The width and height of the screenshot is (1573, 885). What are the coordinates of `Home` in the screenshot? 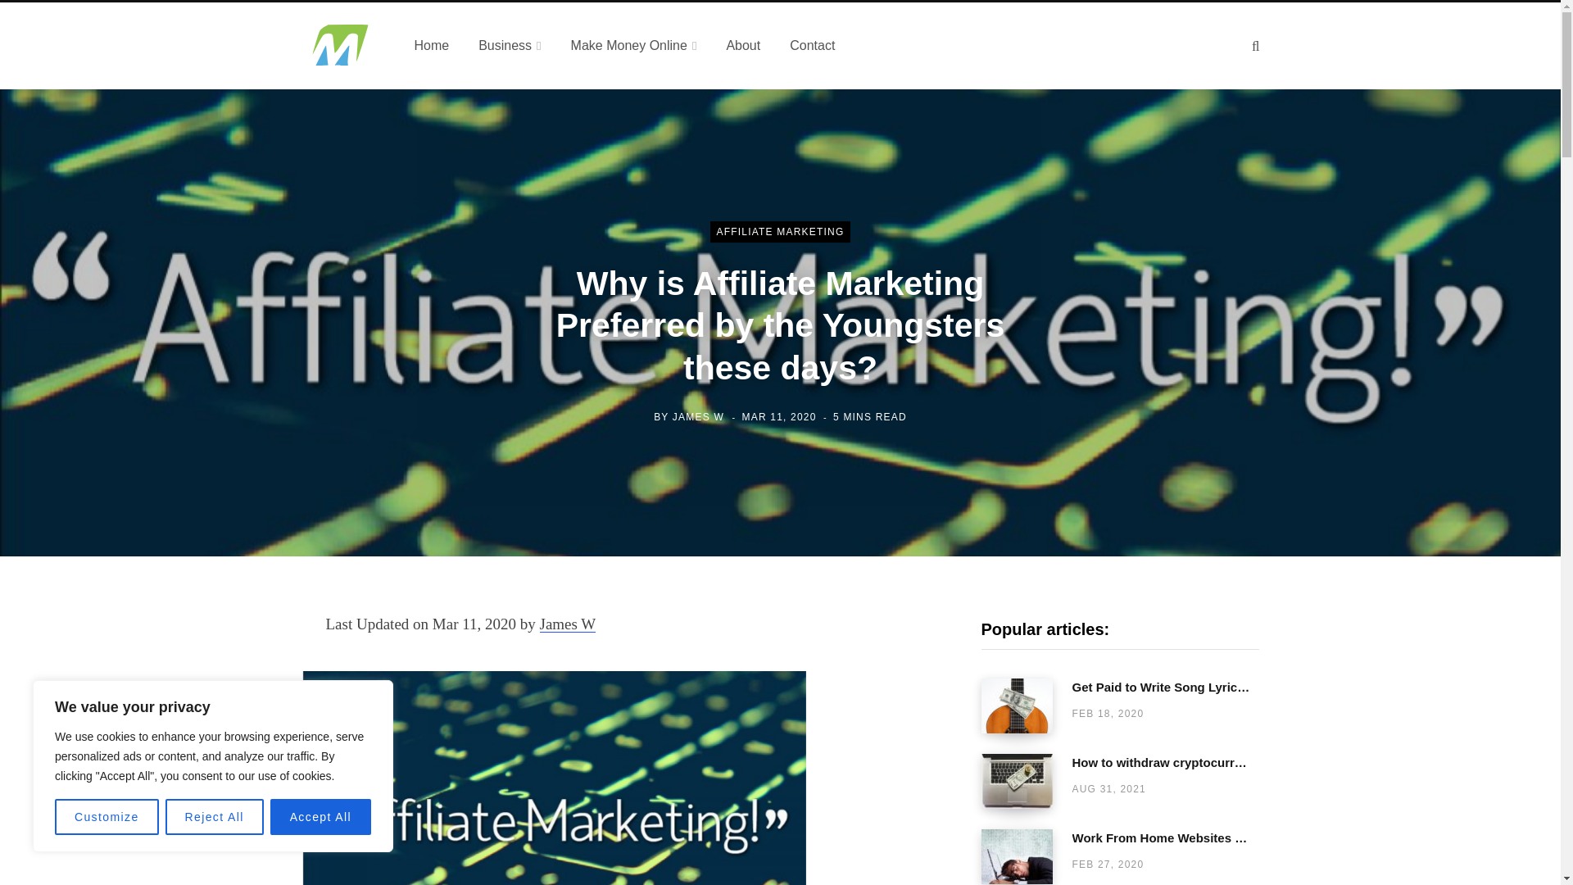 It's located at (431, 45).